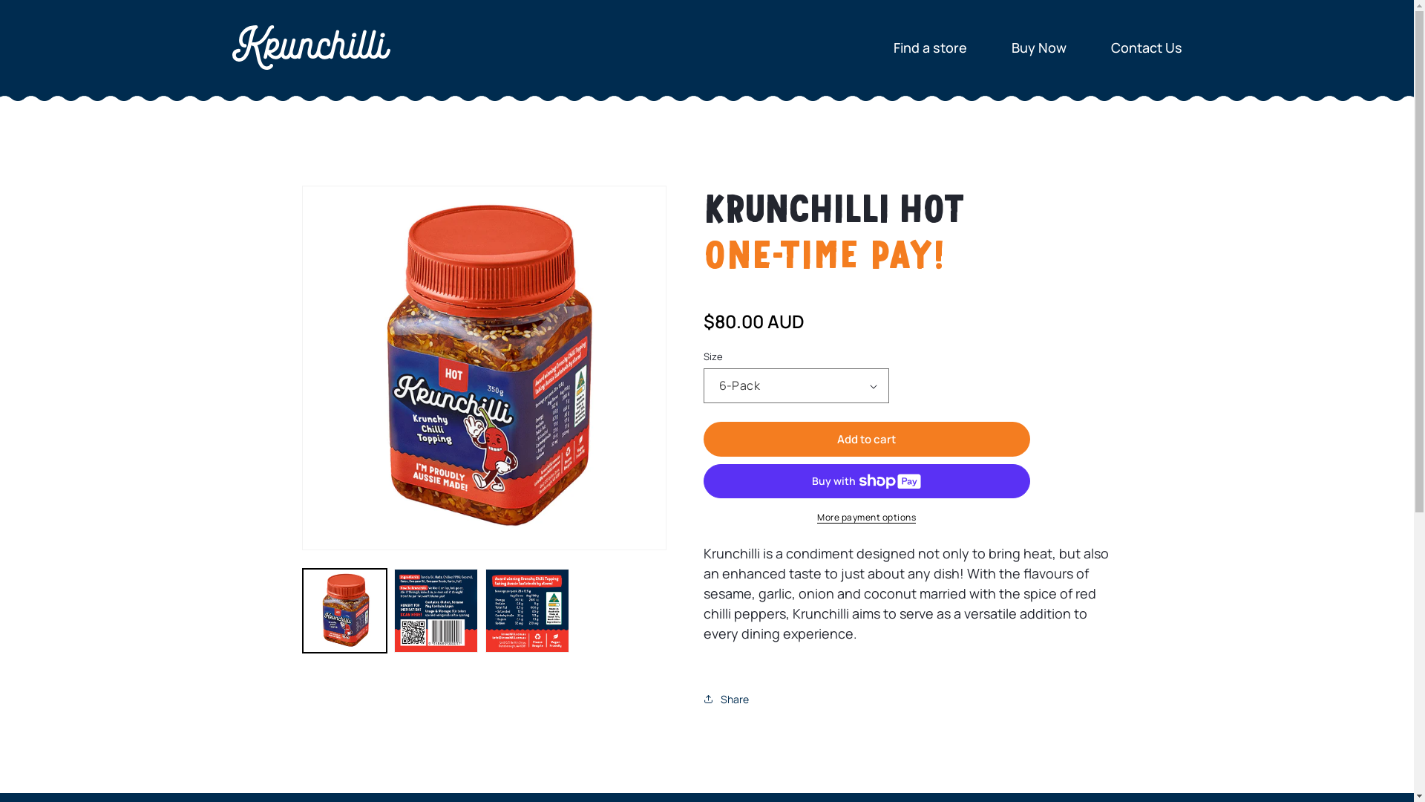 The width and height of the screenshot is (1425, 802). What do you see at coordinates (867, 440) in the screenshot?
I see `Add to cart` at bounding box center [867, 440].